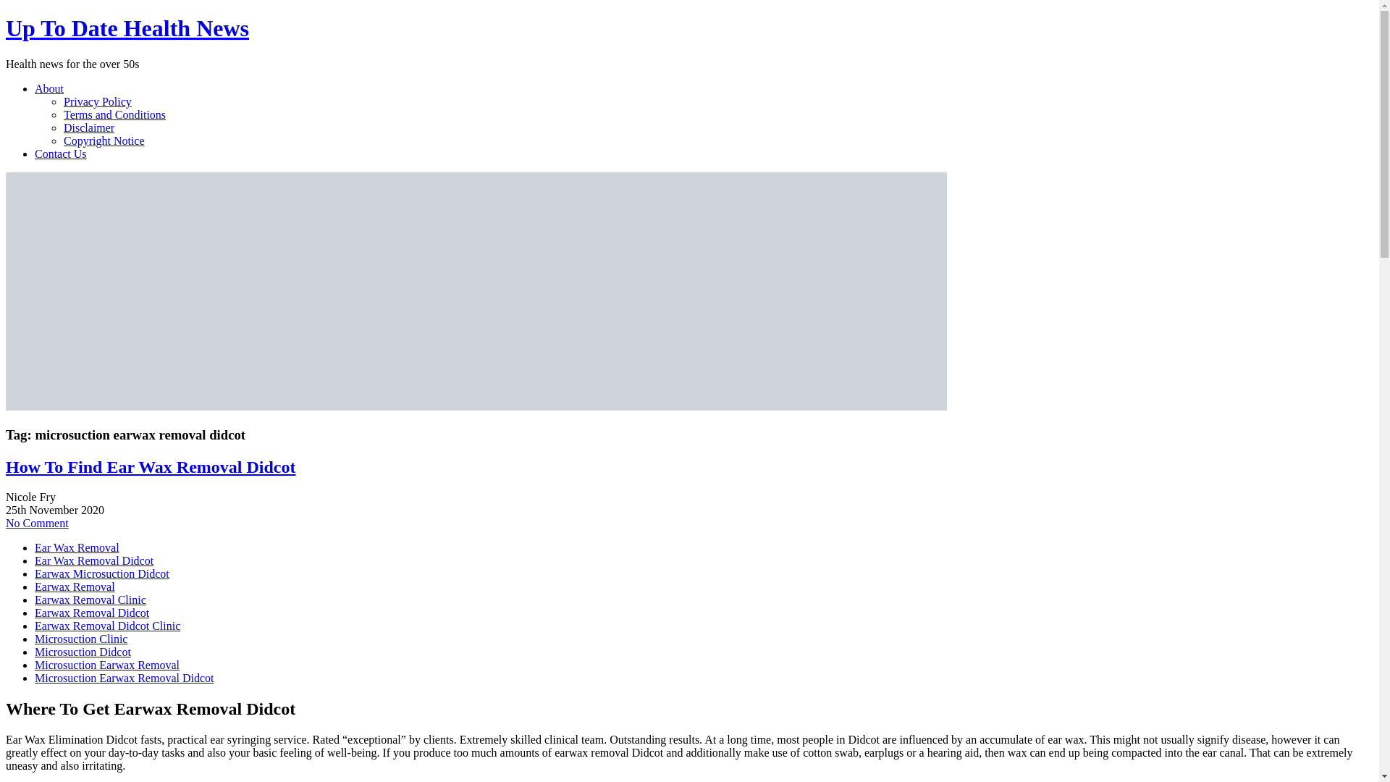  Describe the element at coordinates (107, 665) in the screenshot. I see `Microsuction Earwax Removal` at that location.